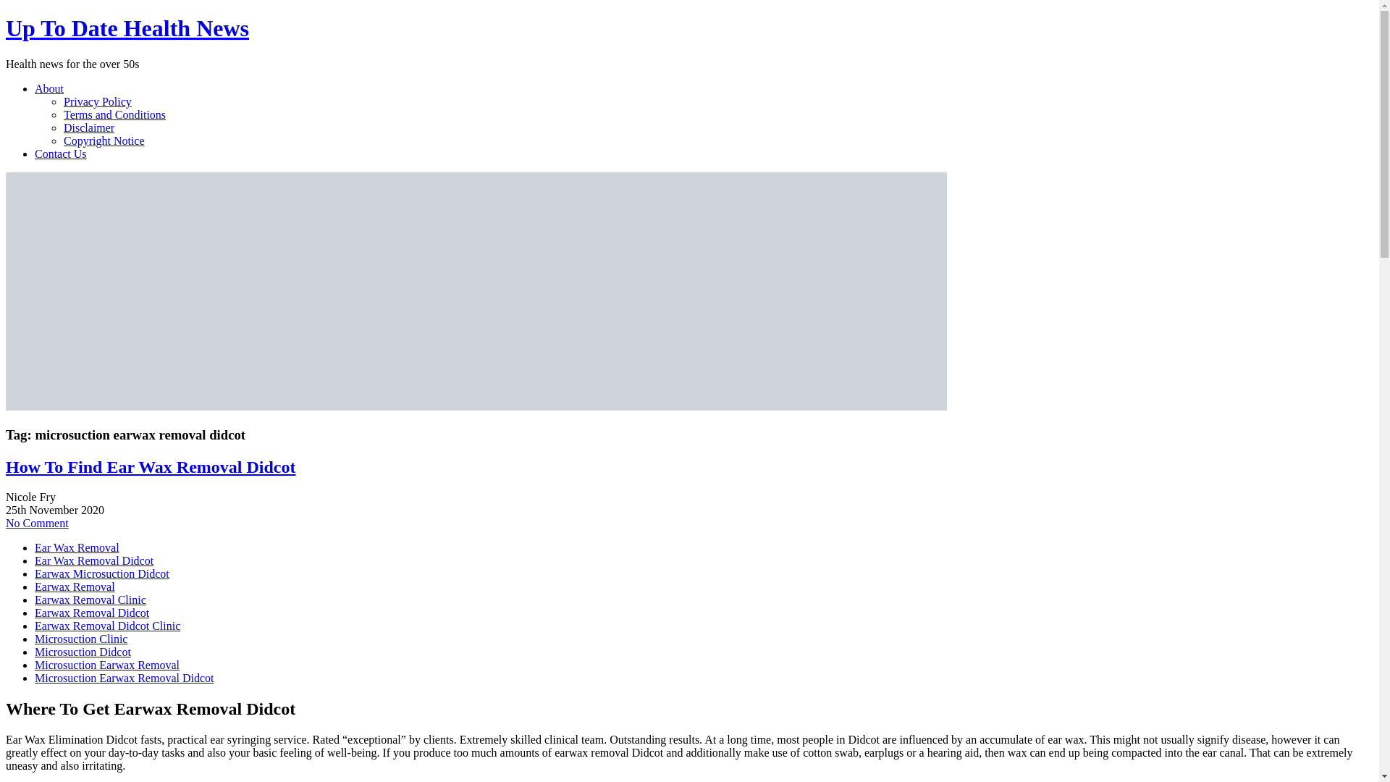  Describe the element at coordinates (107, 665) in the screenshot. I see `Microsuction Earwax Removal` at that location.